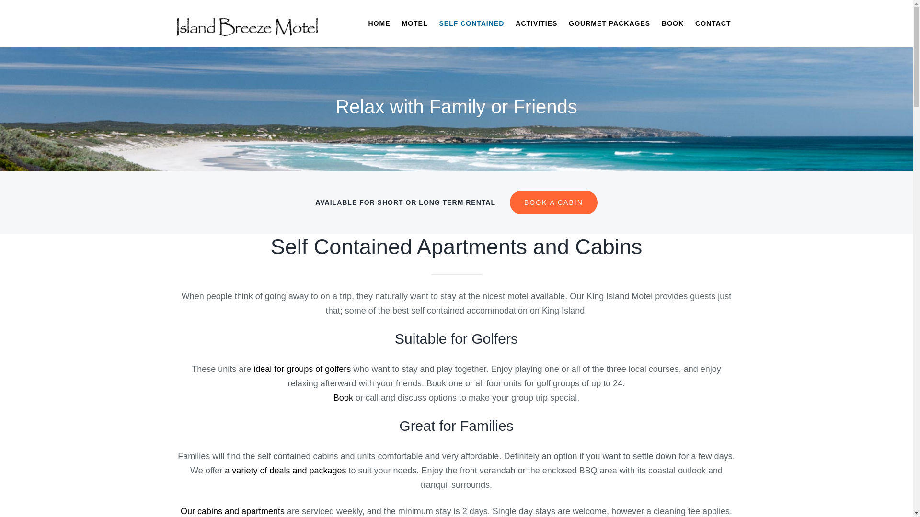 Image resolution: width=920 pixels, height=517 pixels. What do you see at coordinates (609, 24) in the screenshot?
I see `GOURMET PACKAGES` at bounding box center [609, 24].